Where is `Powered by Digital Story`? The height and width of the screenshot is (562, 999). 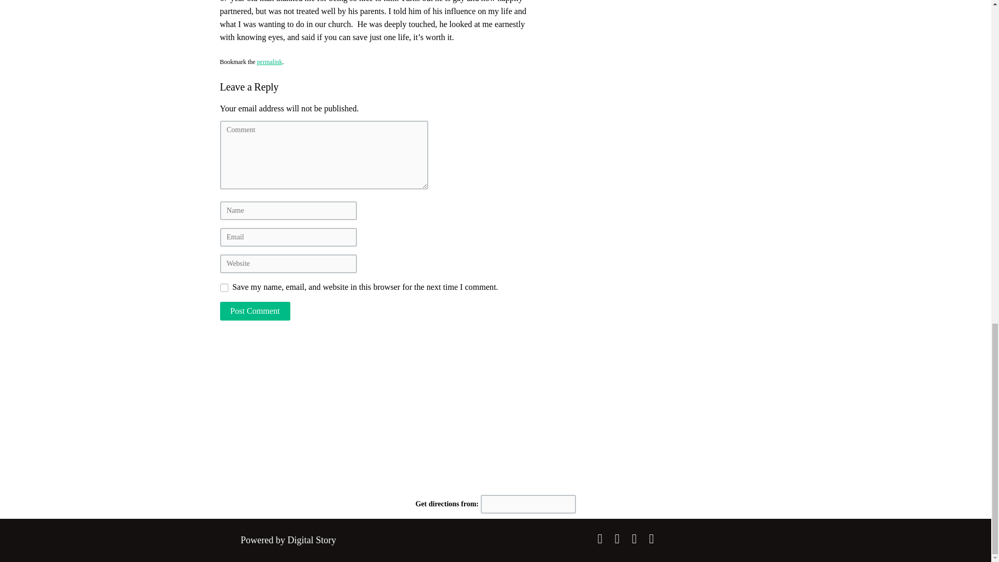
Powered by Digital Story is located at coordinates (288, 540).